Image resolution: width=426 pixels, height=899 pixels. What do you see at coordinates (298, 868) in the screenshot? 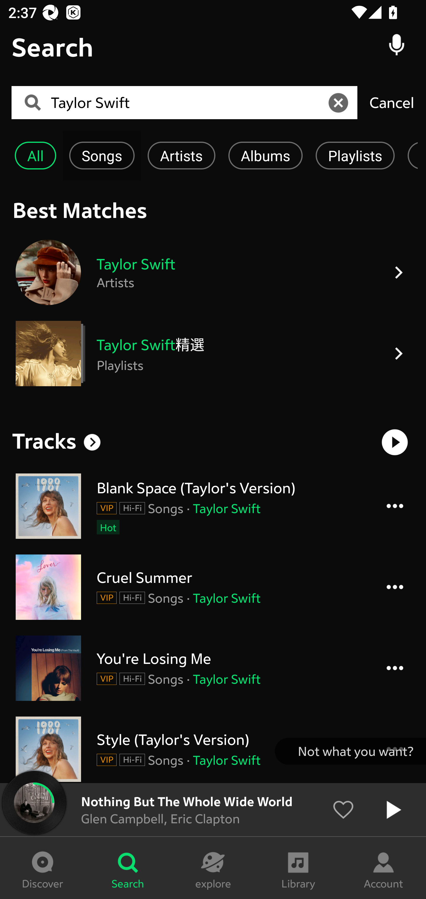
I see `Library` at bounding box center [298, 868].